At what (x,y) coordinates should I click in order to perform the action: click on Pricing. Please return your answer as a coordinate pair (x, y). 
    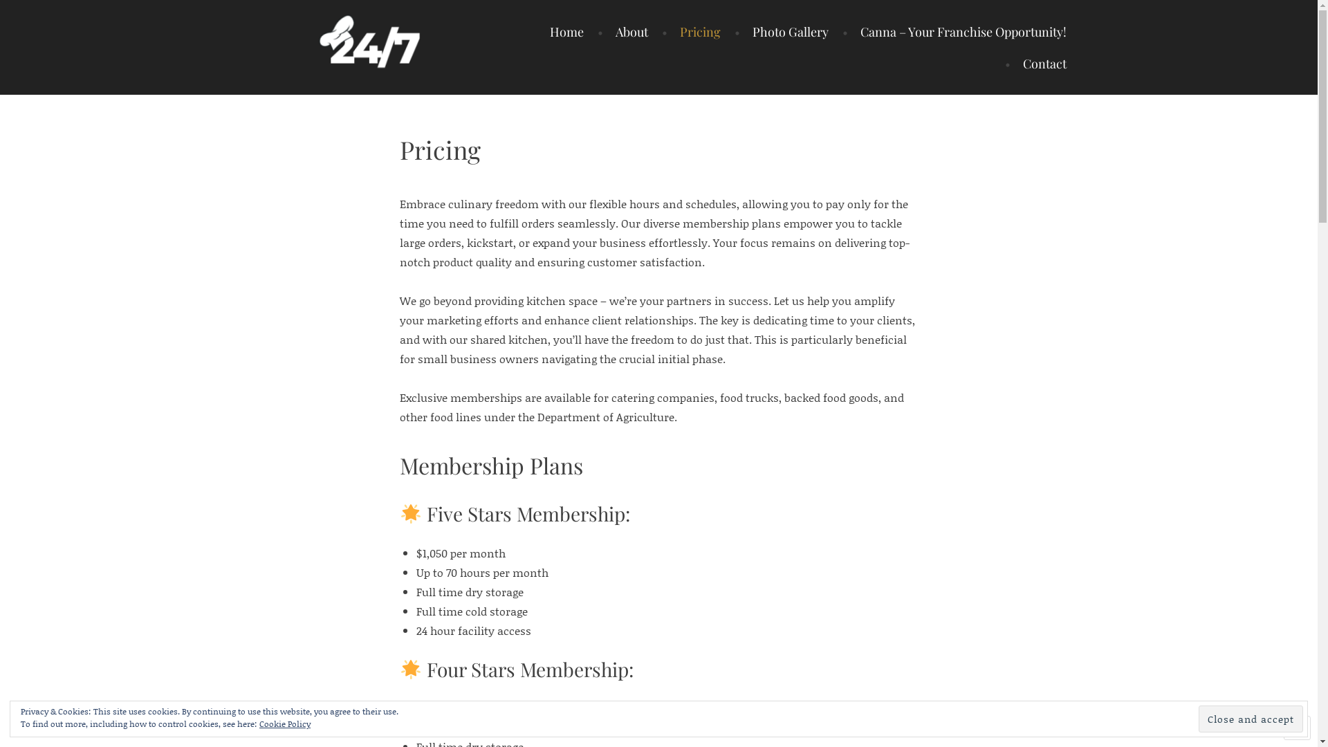
    Looking at the image, I should click on (692, 32).